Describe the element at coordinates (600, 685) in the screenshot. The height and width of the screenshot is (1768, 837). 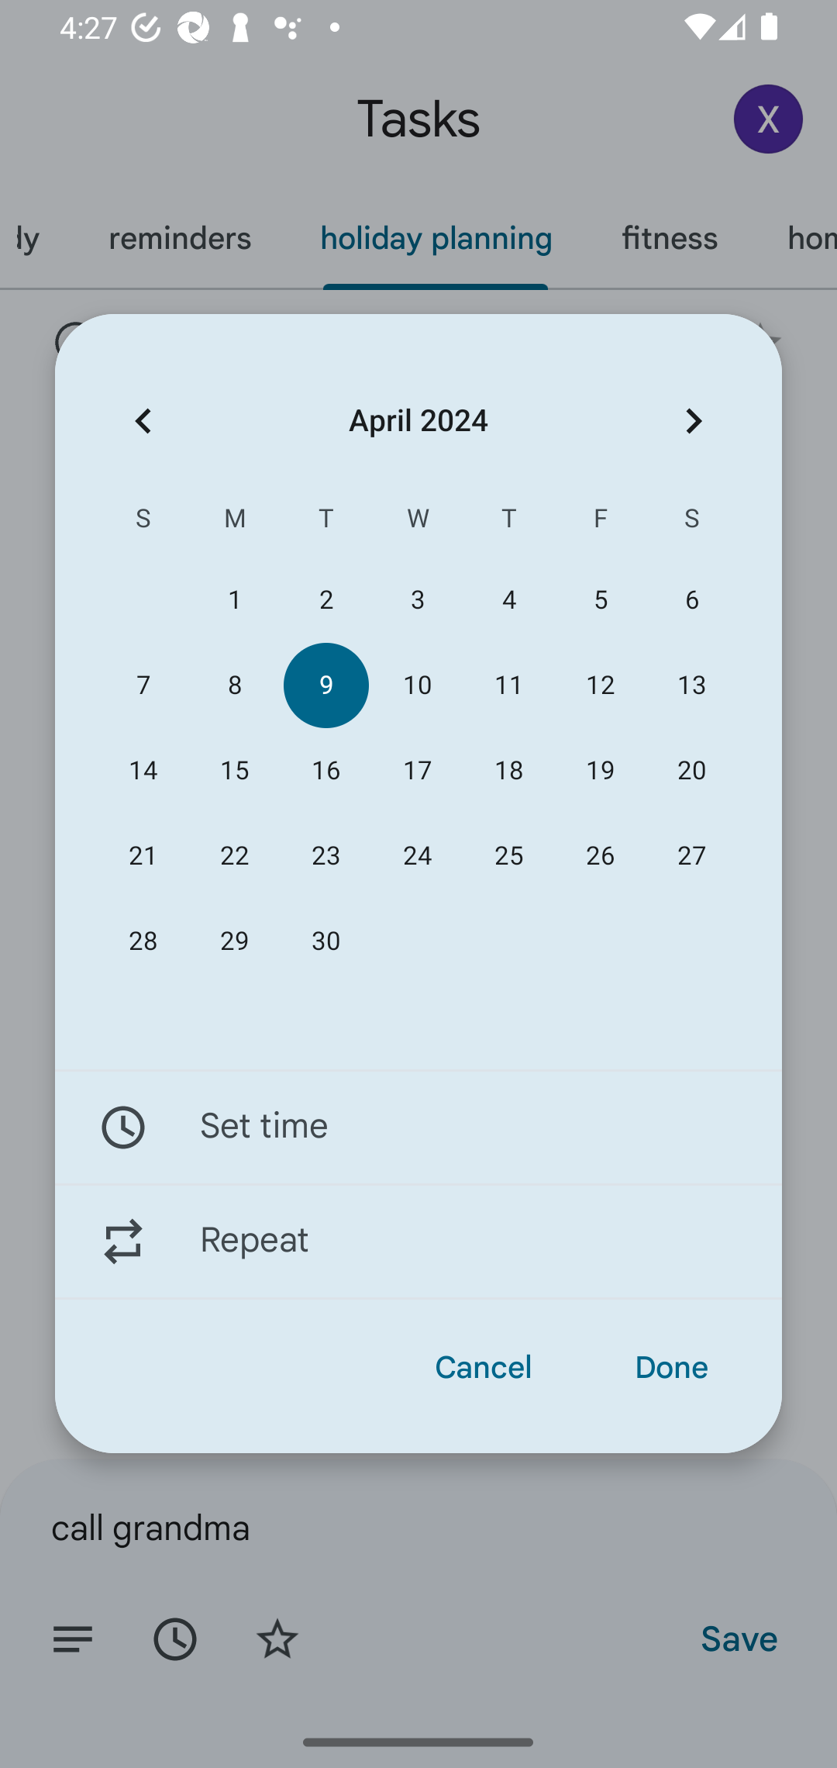
I see `12 12 April 2024` at that location.